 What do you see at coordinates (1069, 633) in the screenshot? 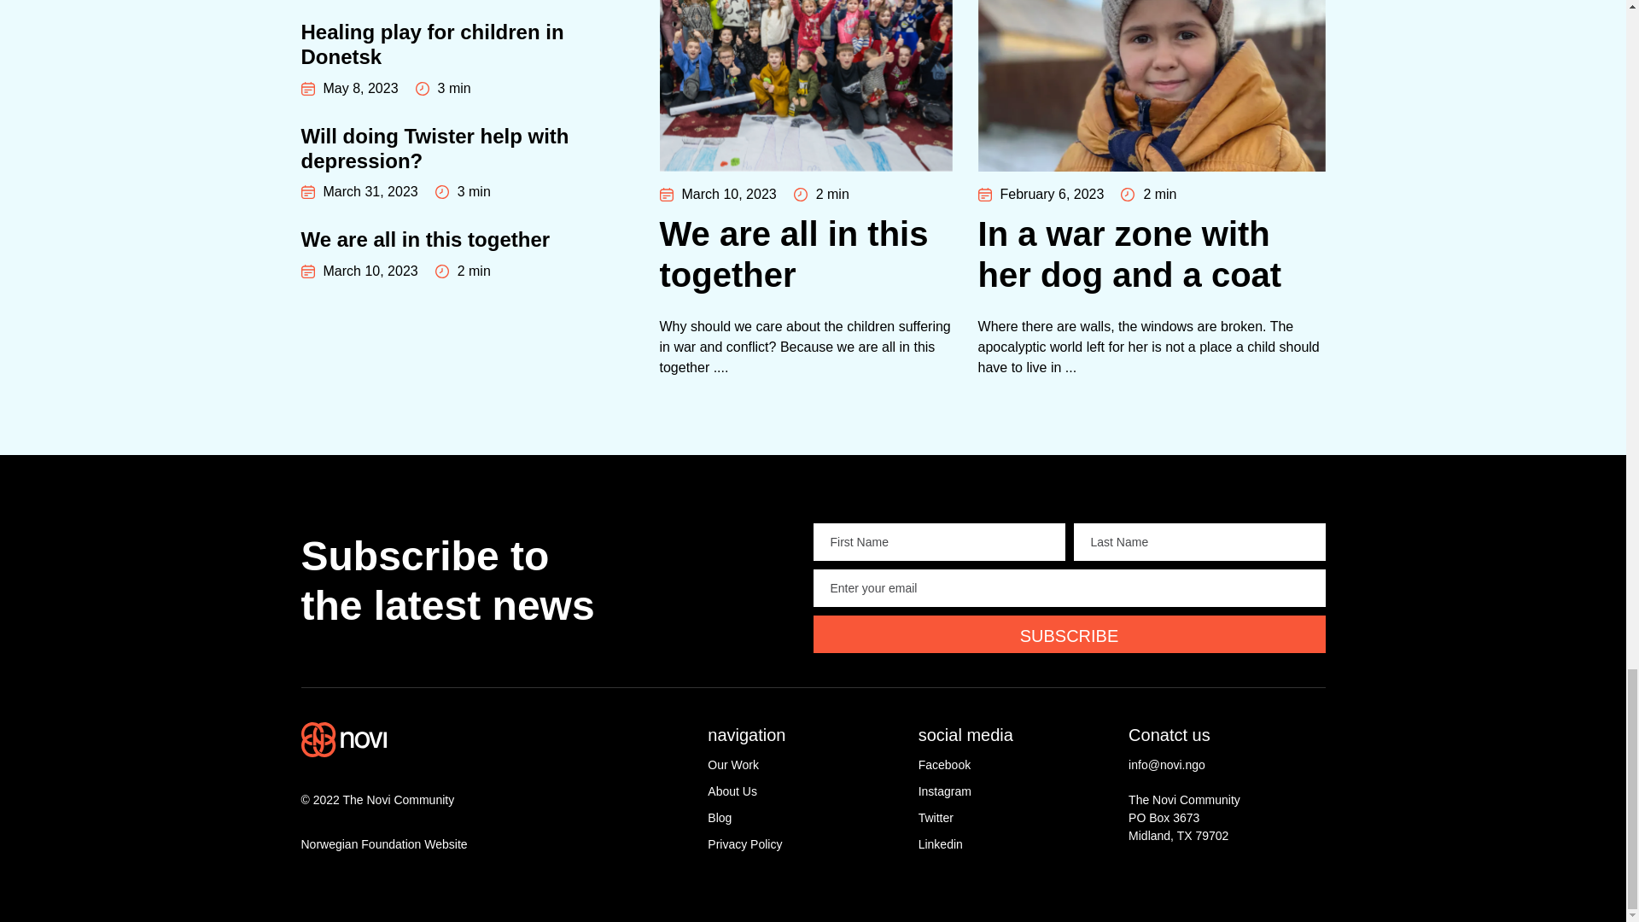
I see `Subscribe` at bounding box center [1069, 633].